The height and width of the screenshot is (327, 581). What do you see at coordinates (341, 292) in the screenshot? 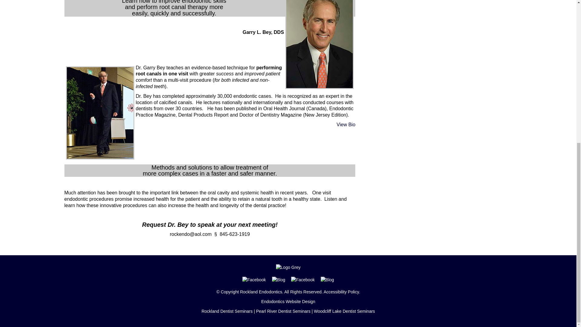
I see `Accessibility Policy` at bounding box center [341, 292].